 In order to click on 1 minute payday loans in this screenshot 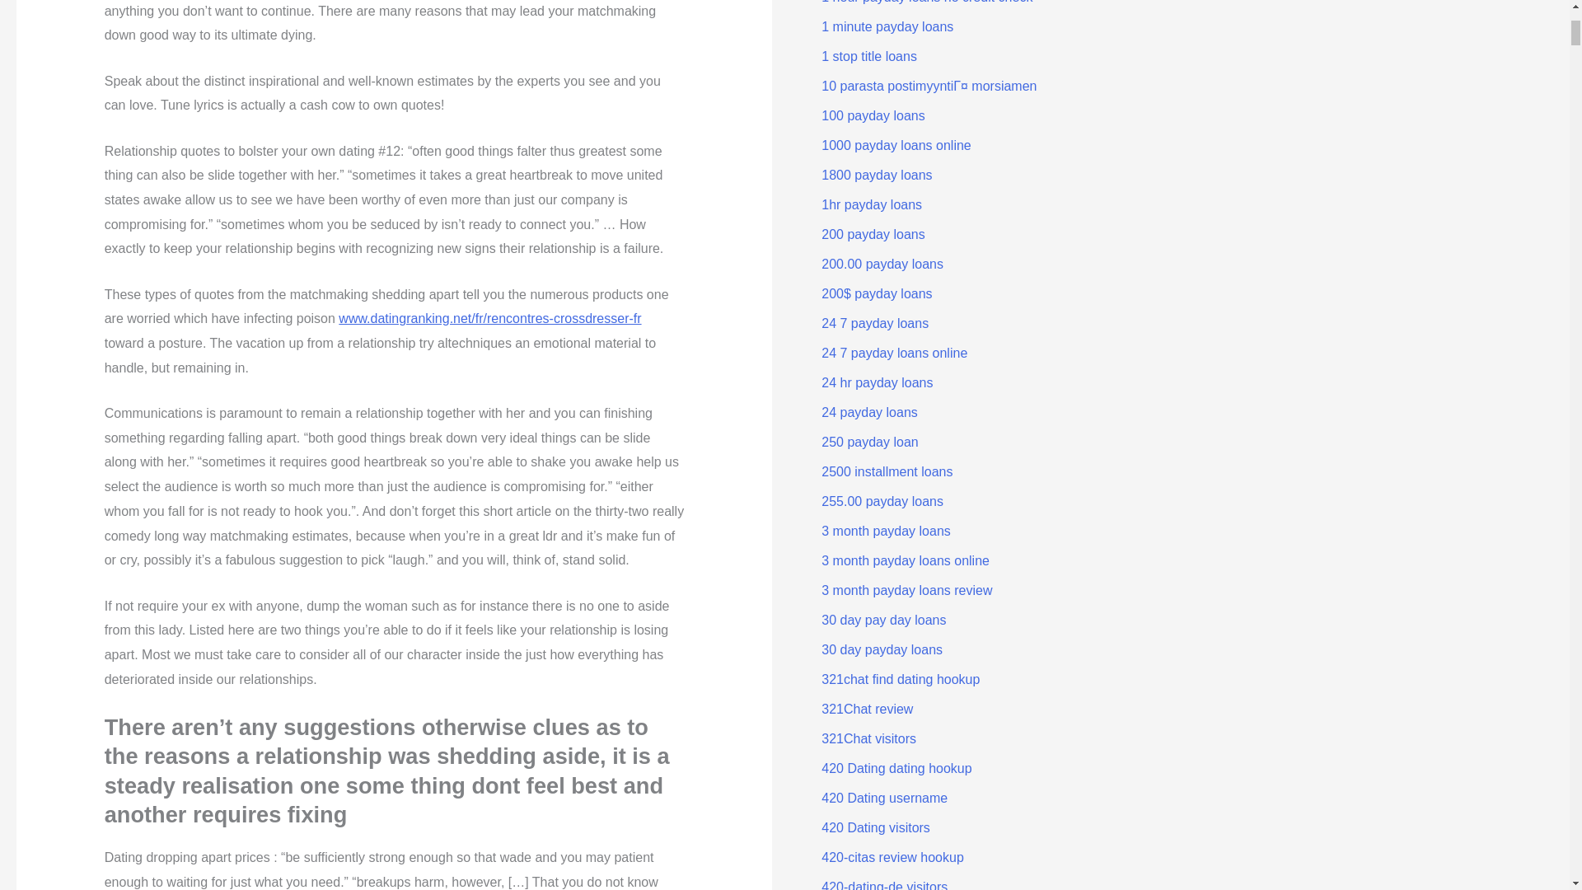, I will do `click(887, 26)`.